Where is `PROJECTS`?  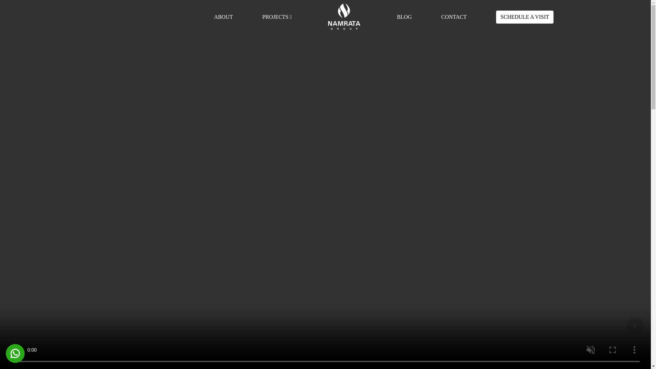
PROJECTS is located at coordinates (276, 16).